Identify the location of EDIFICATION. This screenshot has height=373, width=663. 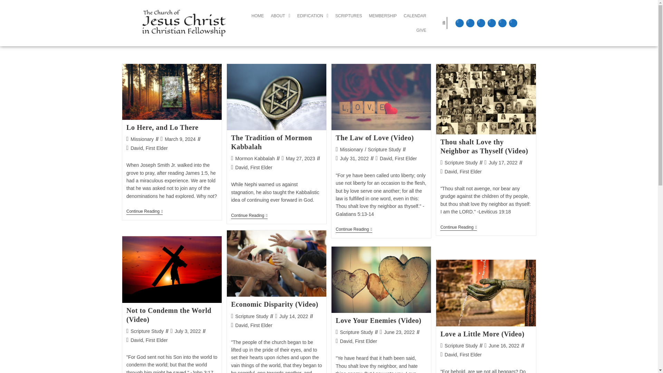
(313, 16).